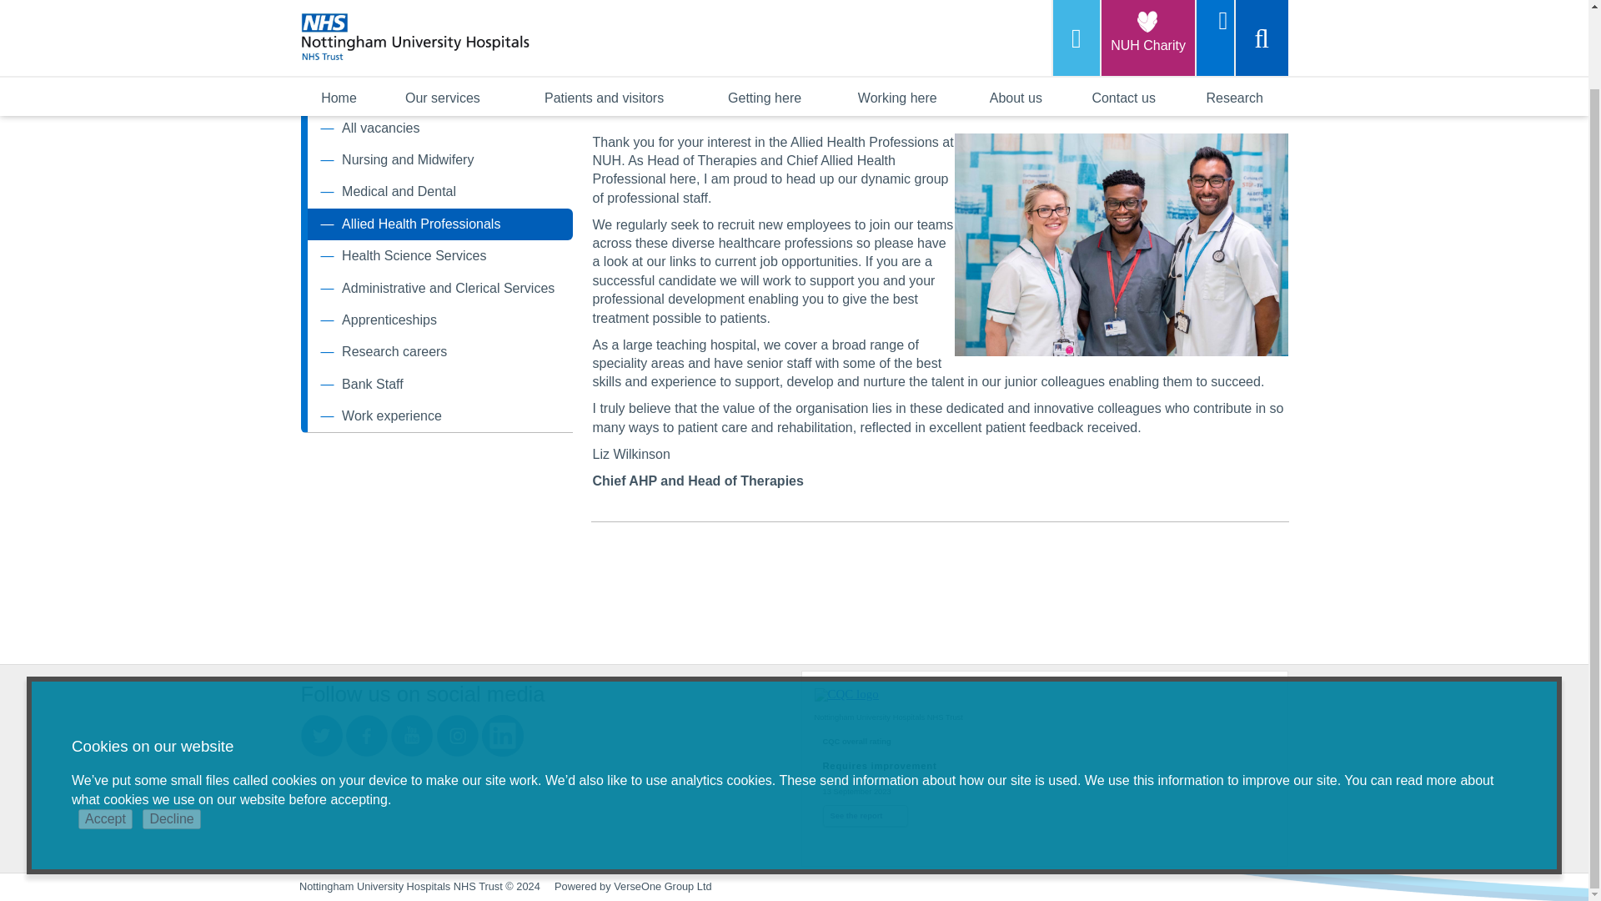 The image size is (1601, 901). What do you see at coordinates (604, 14) in the screenshot?
I see `Patients and visitors` at bounding box center [604, 14].